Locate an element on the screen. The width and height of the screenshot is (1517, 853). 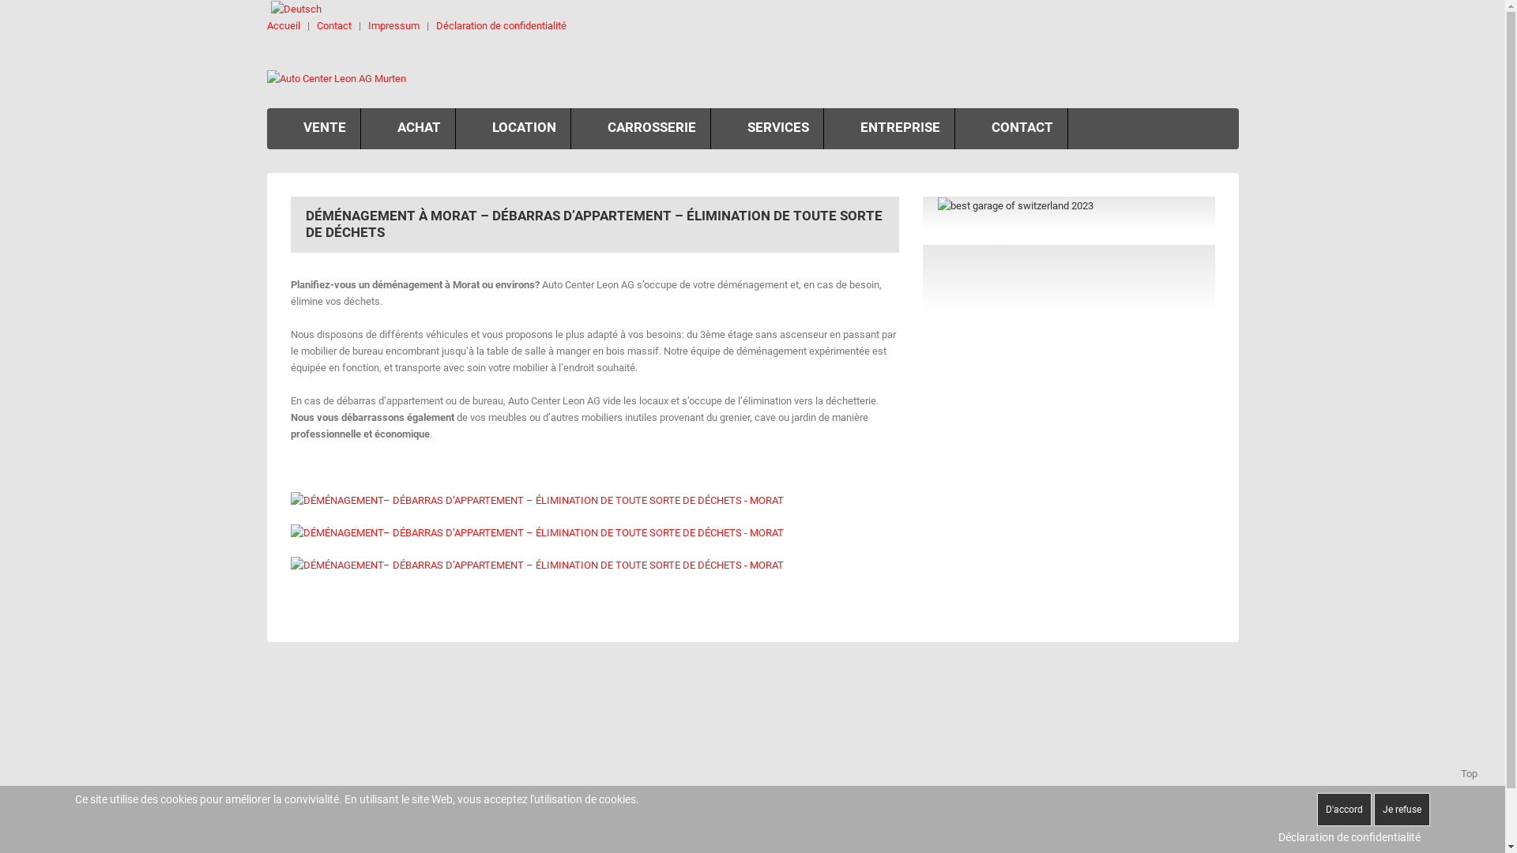
Deutsch is located at coordinates (295, 9).